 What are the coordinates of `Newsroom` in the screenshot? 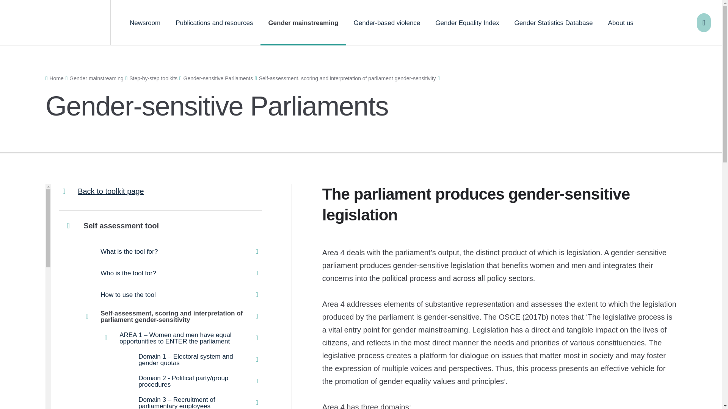 It's located at (145, 23).